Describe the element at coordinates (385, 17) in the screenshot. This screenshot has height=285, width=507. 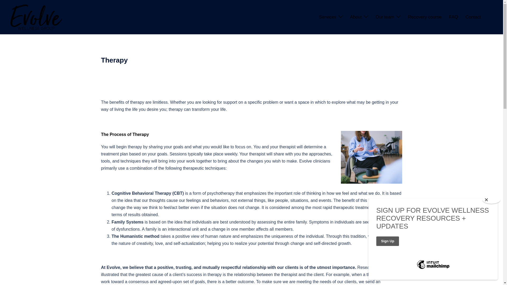
I see `Our team` at that location.